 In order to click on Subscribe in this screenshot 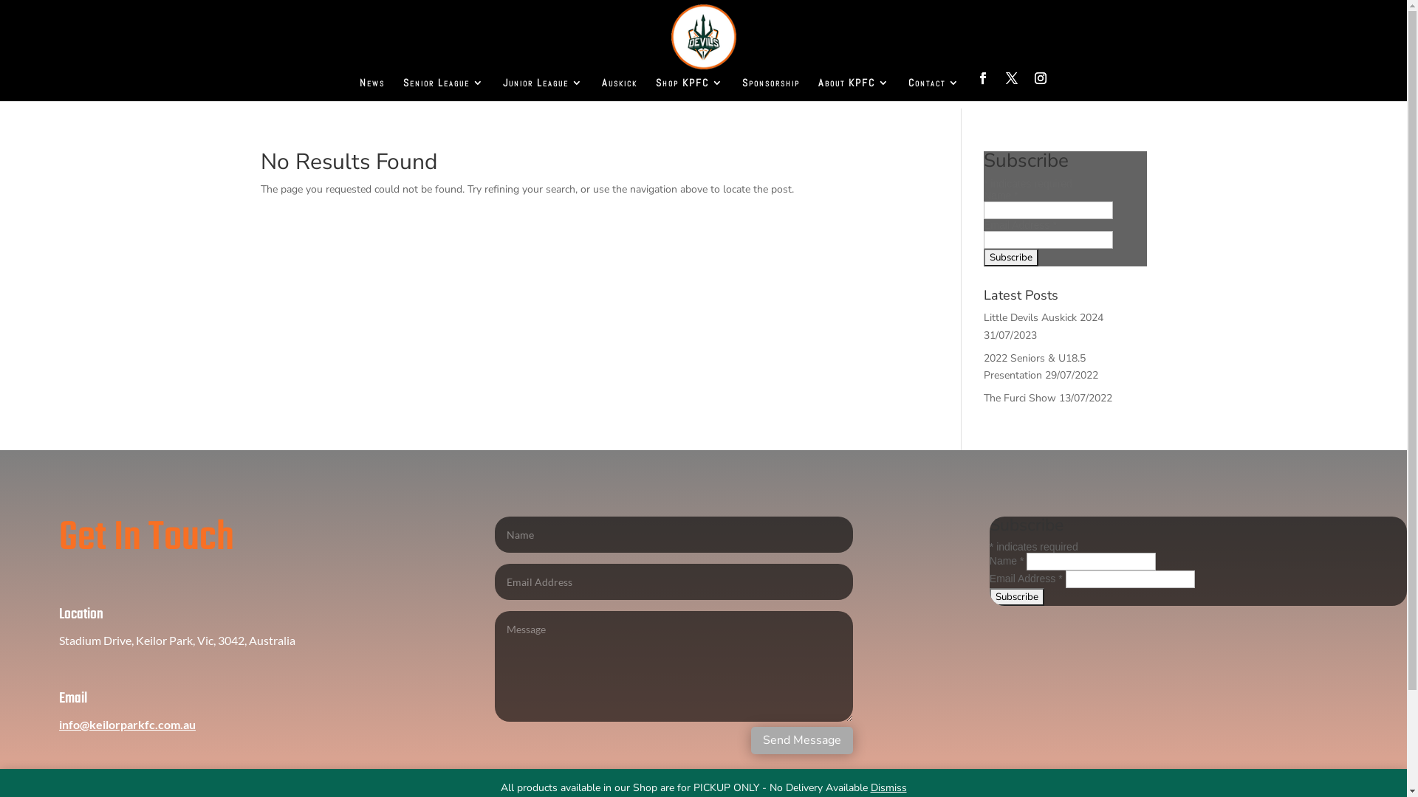, I will do `click(1011, 258)`.